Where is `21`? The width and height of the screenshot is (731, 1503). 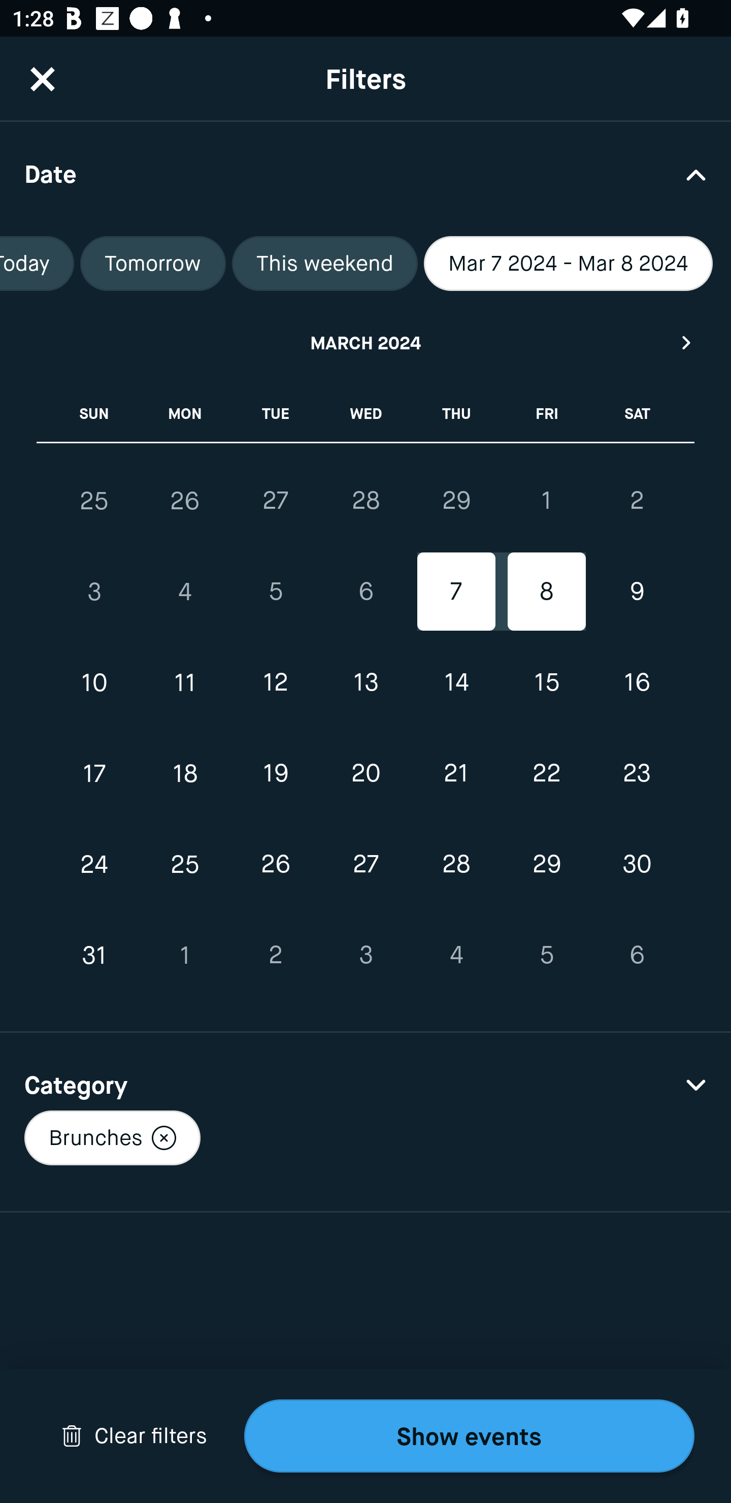 21 is located at coordinates (456, 773).